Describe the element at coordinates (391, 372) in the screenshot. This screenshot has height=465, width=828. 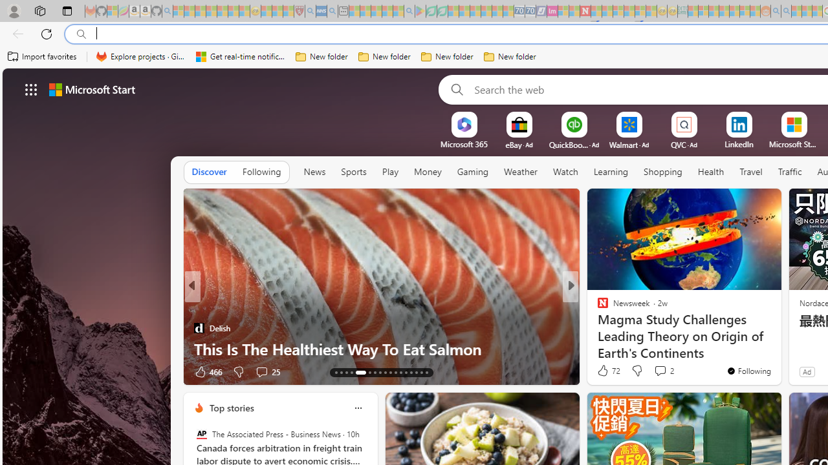
I see `AutomationID: tab-22` at that location.